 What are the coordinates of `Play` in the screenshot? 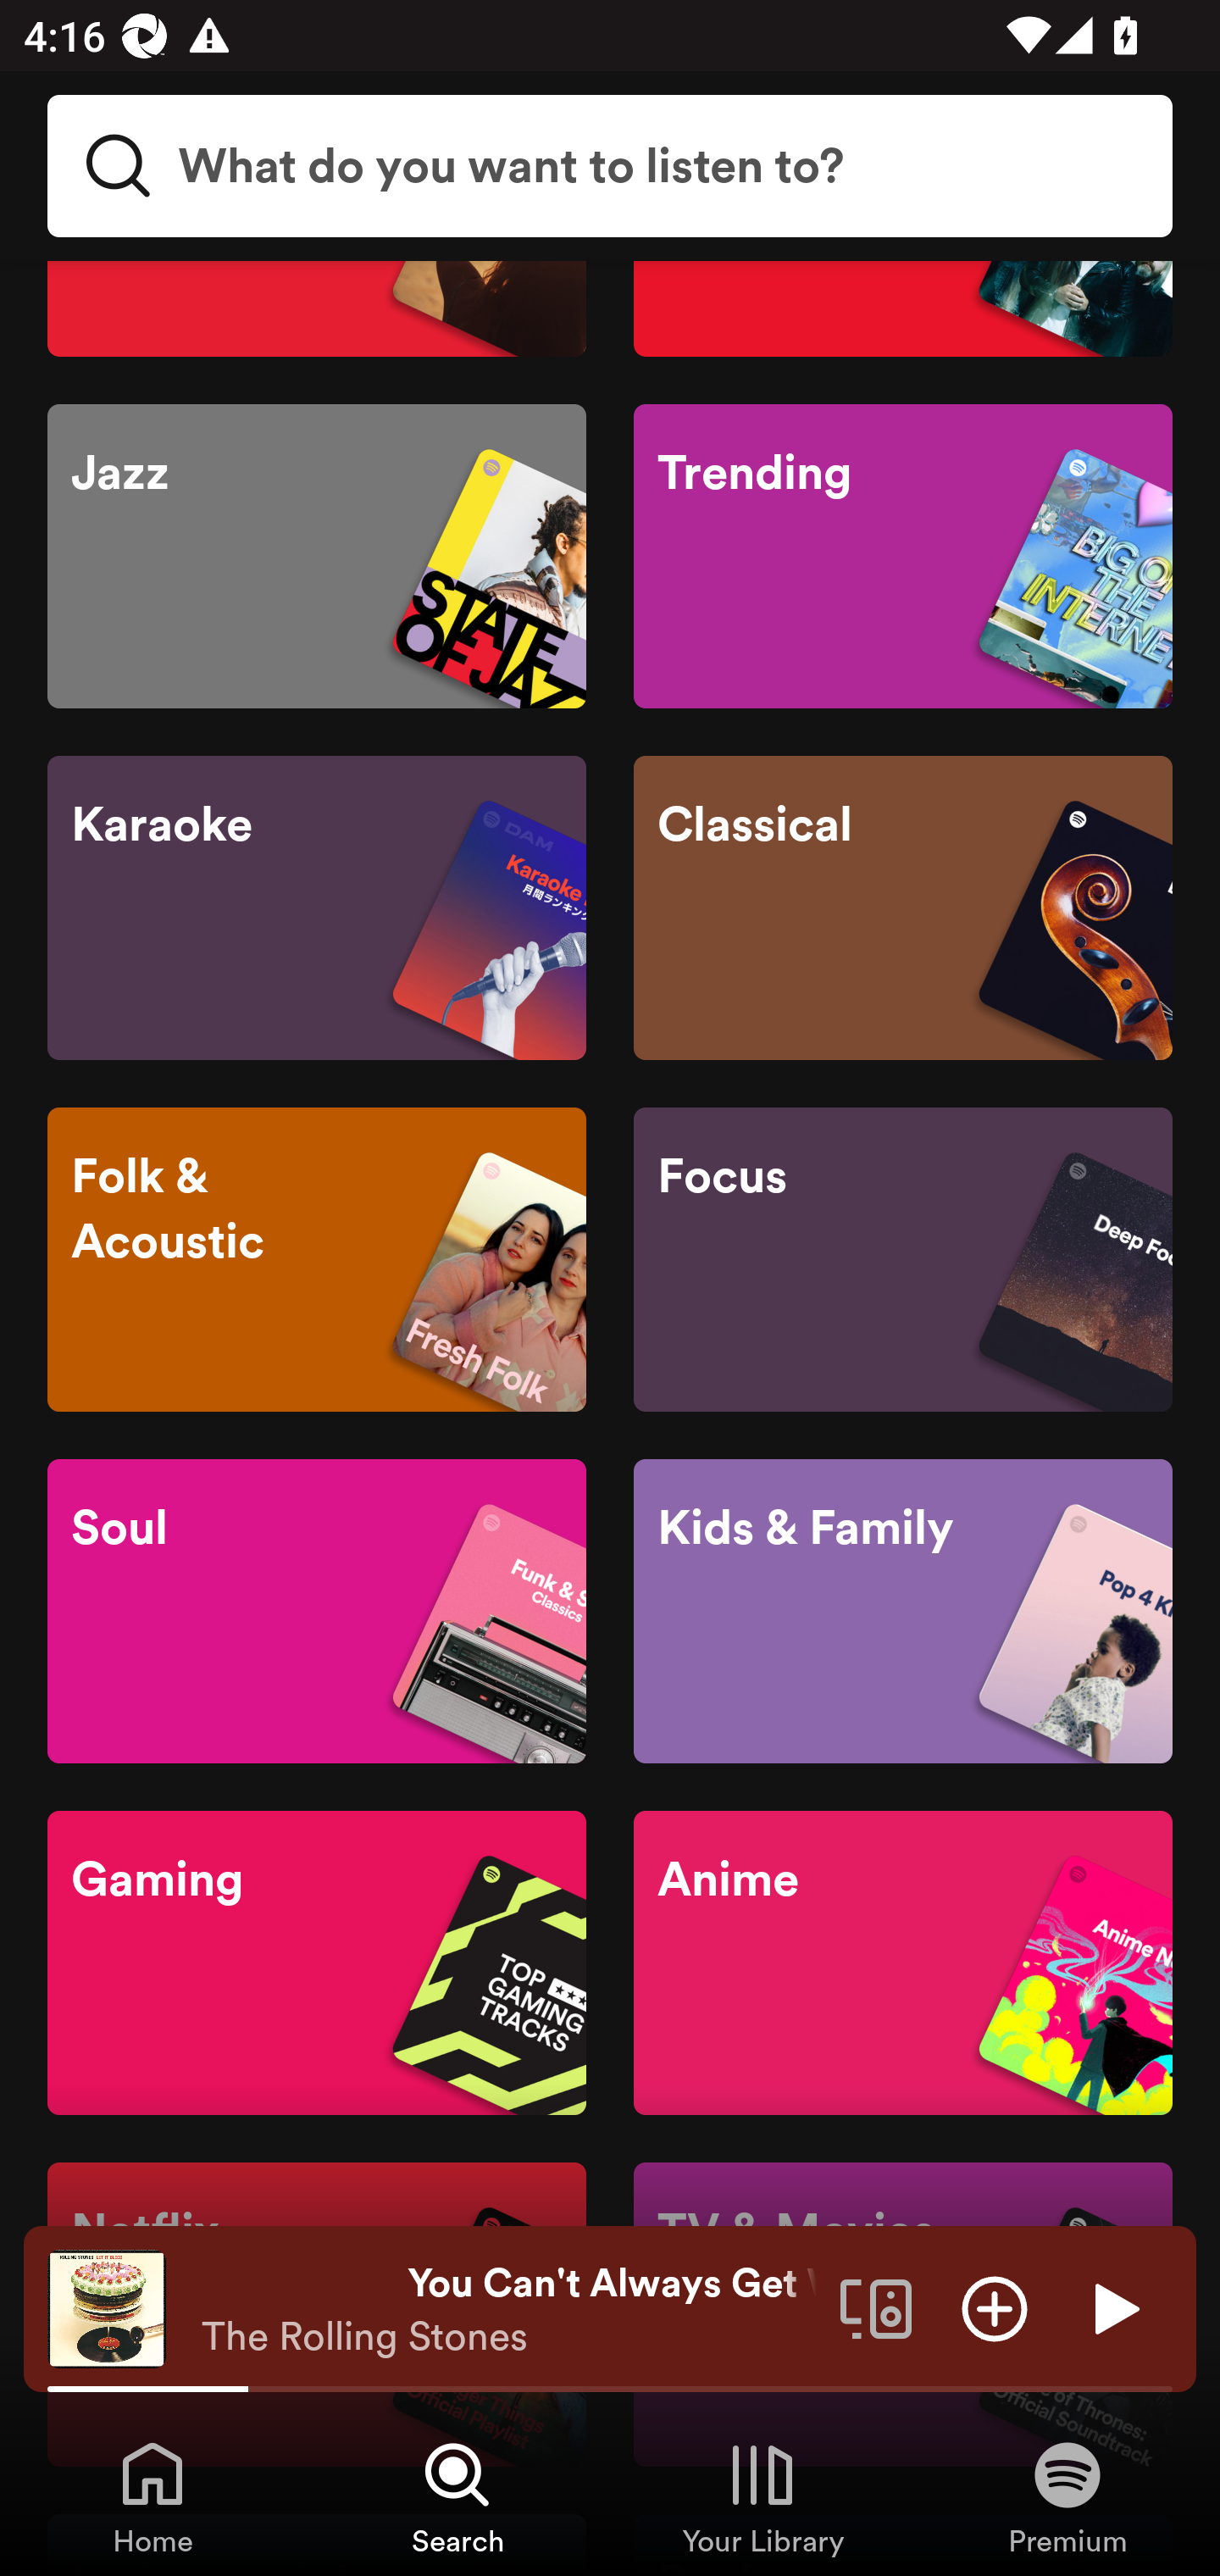 It's located at (1113, 2307).